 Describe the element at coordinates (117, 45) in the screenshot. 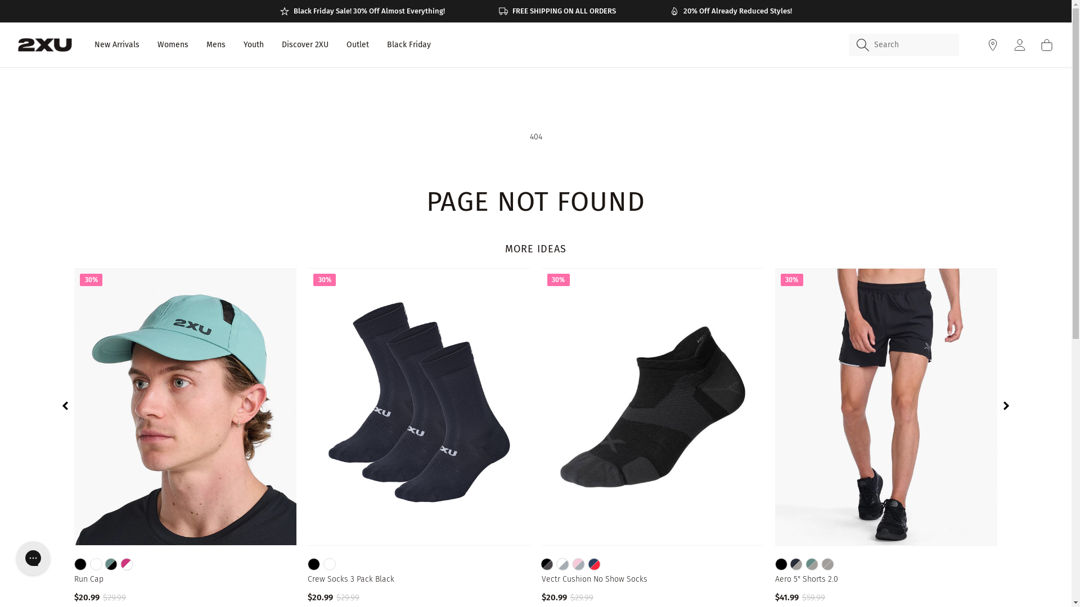

I see `New Arrivals` at that location.